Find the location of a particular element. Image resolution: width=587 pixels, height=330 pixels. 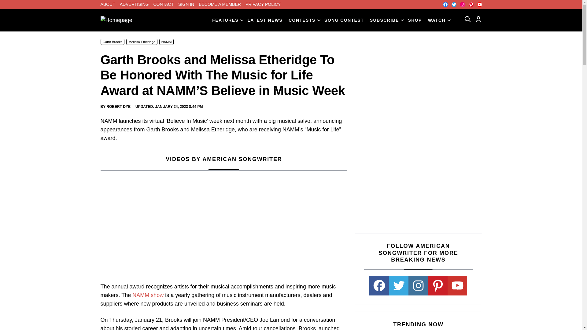

Twitter is located at coordinates (454, 4).